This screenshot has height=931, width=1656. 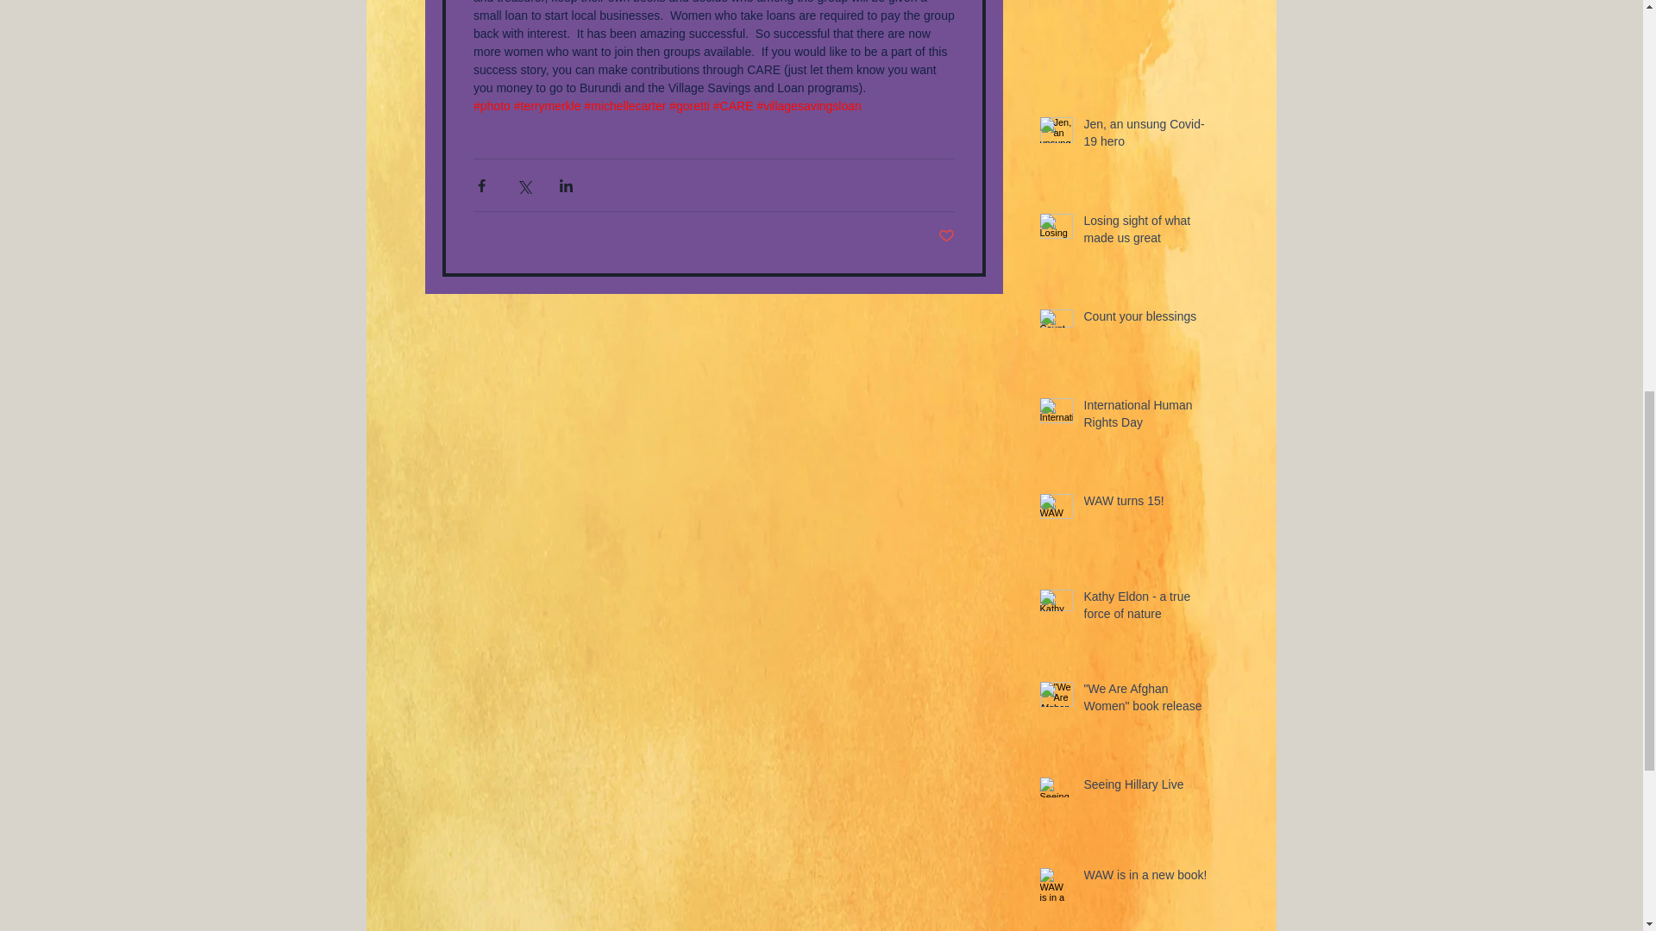 What do you see at coordinates (947, 236) in the screenshot?
I see `Post not marked as liked` at bounding box center [947, 236].